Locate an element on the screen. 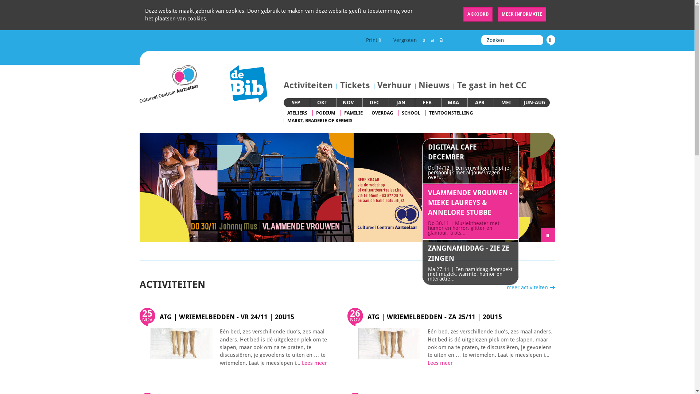 Image resolution: width=700 pixels, height=394 pixels. ATG | WRIEMELBEDDEN - VR 24/11 | 20U15 is located at coordinates (227, 317).